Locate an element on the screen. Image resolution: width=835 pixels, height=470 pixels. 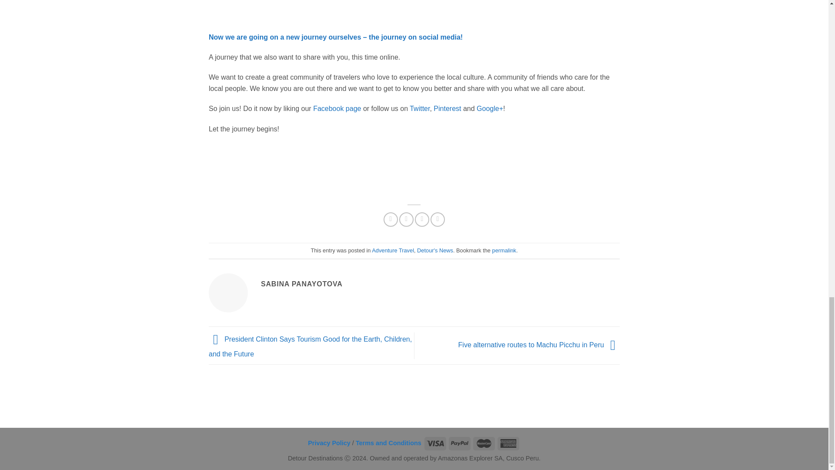
Permalink to Waponi! Detour Destinations is Going Social is located at coordinates (504, 251).